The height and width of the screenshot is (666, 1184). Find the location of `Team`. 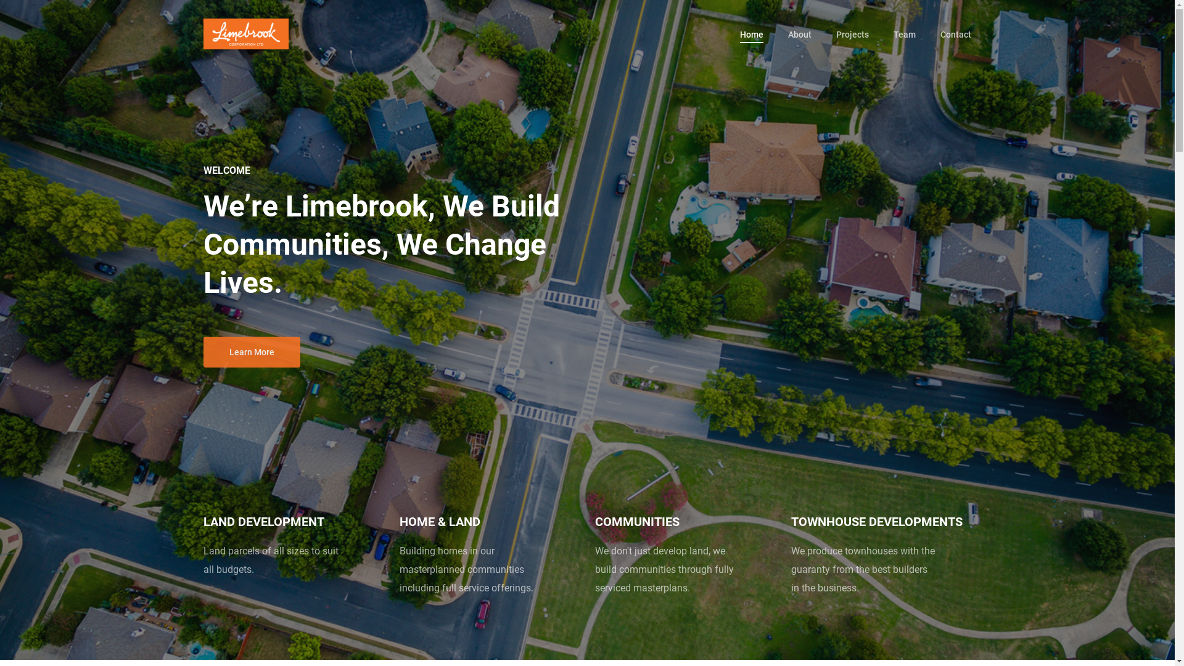

Team is located at coordinates (905, 34).